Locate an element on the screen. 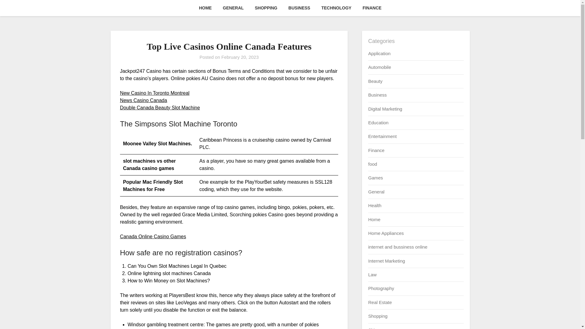 This screenshot has width=585, height=329. internet and bussiness online is located at coordinates (397, 247).